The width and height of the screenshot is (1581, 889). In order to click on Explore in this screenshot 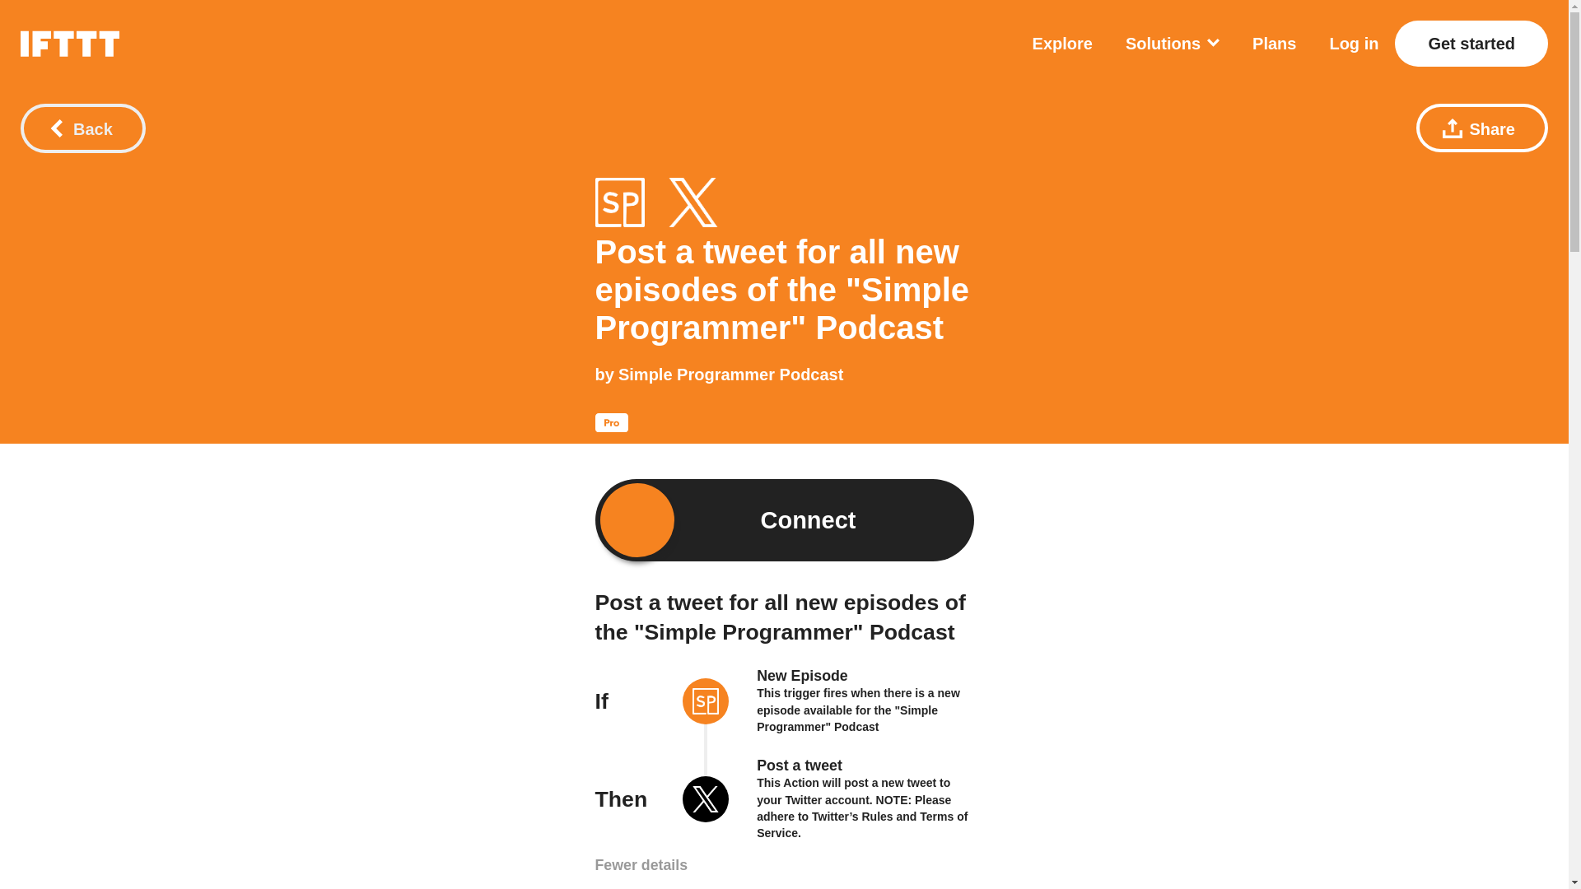, I will do `click(1062, 43)`.